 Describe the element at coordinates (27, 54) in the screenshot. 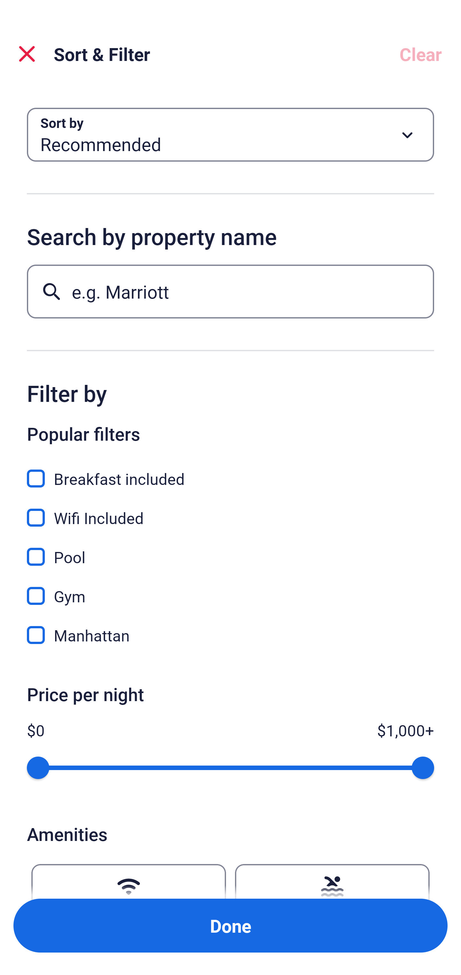

I see `Close Sort and Filter` at that location.